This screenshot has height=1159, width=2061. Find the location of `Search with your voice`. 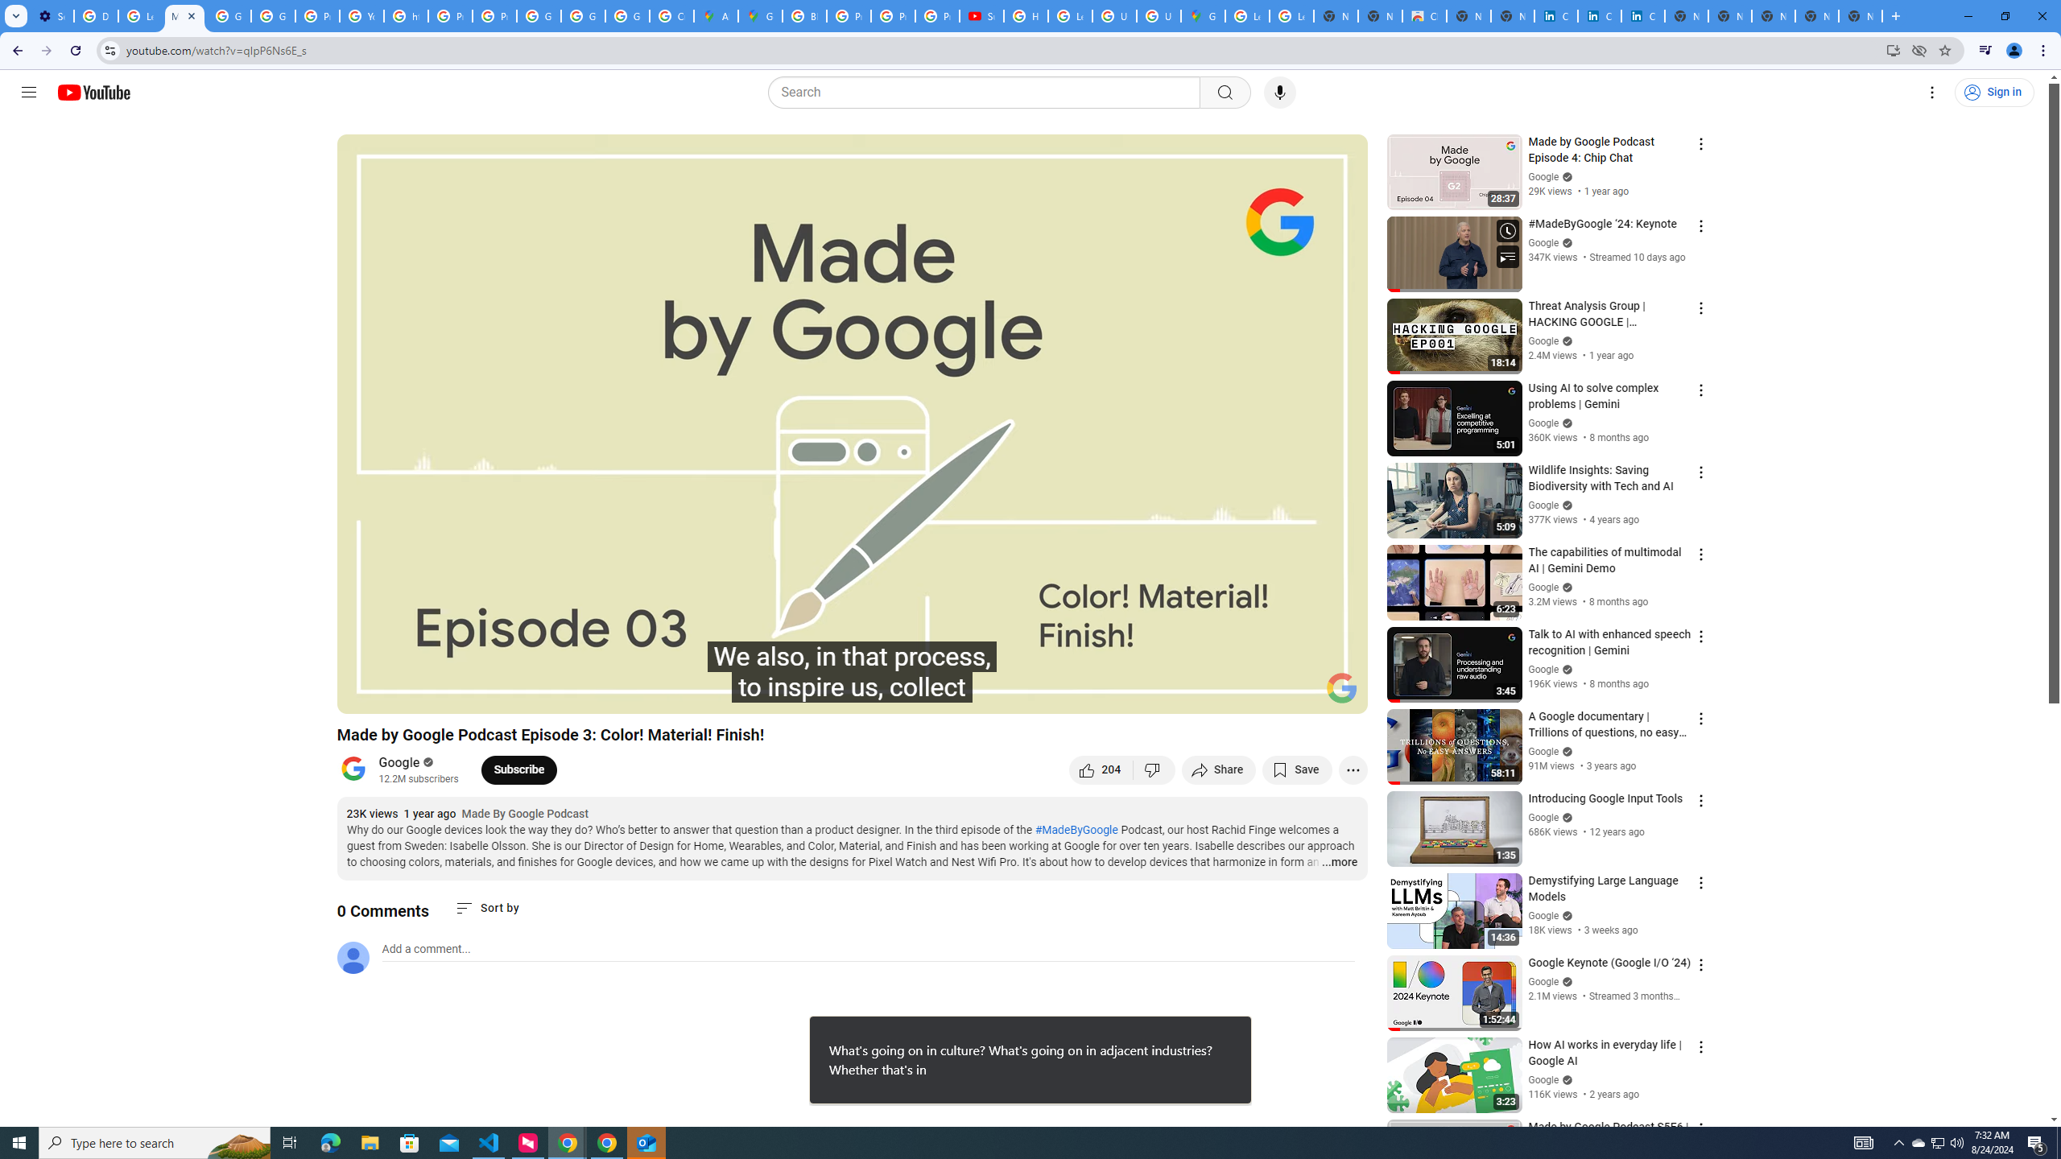

Search with your voice is located at coordinates (1280, 93).